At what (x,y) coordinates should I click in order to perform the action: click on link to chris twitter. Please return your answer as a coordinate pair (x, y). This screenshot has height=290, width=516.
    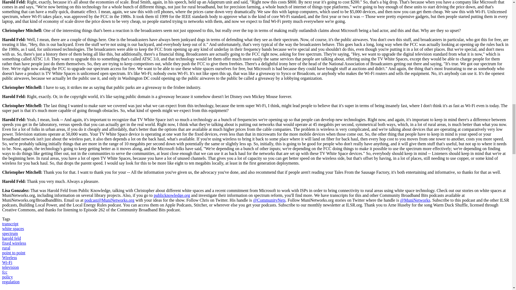
    Looking at the image, I should click on (269, 200).